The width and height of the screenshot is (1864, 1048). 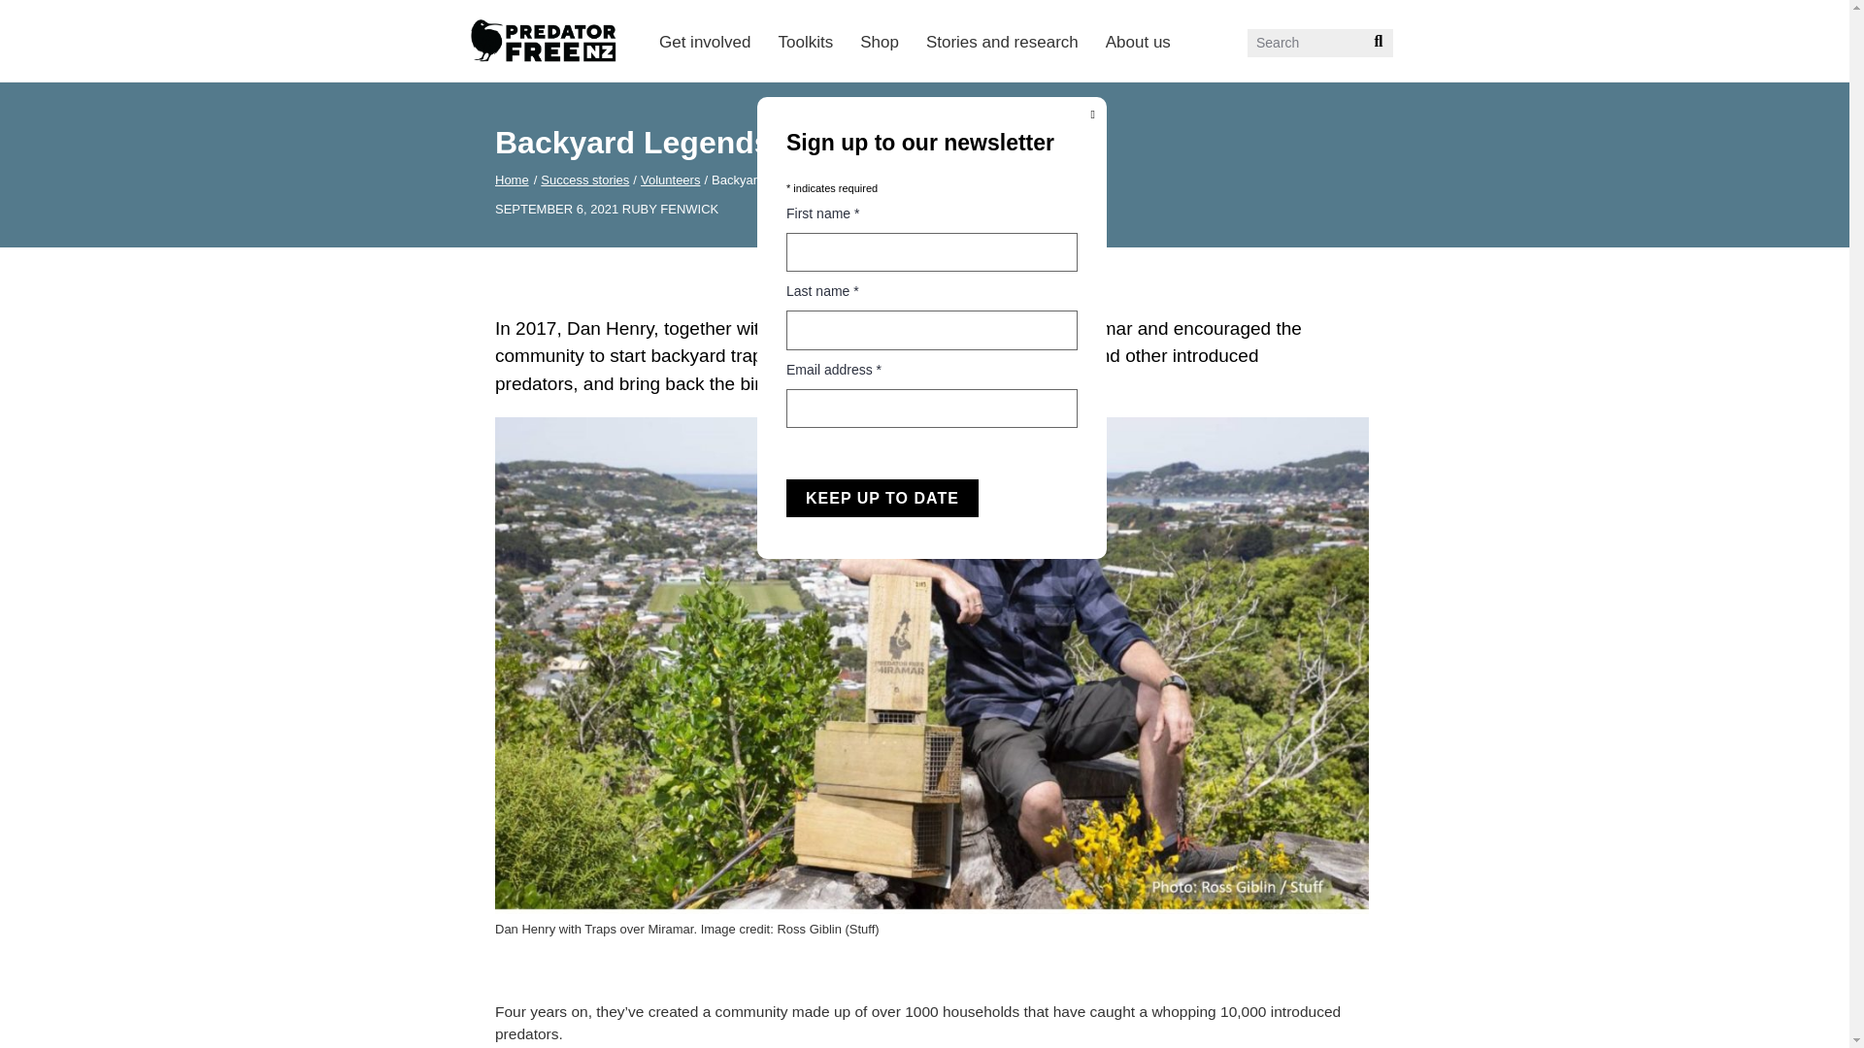 I want to click on Category Name, so click(x=584, y=180).